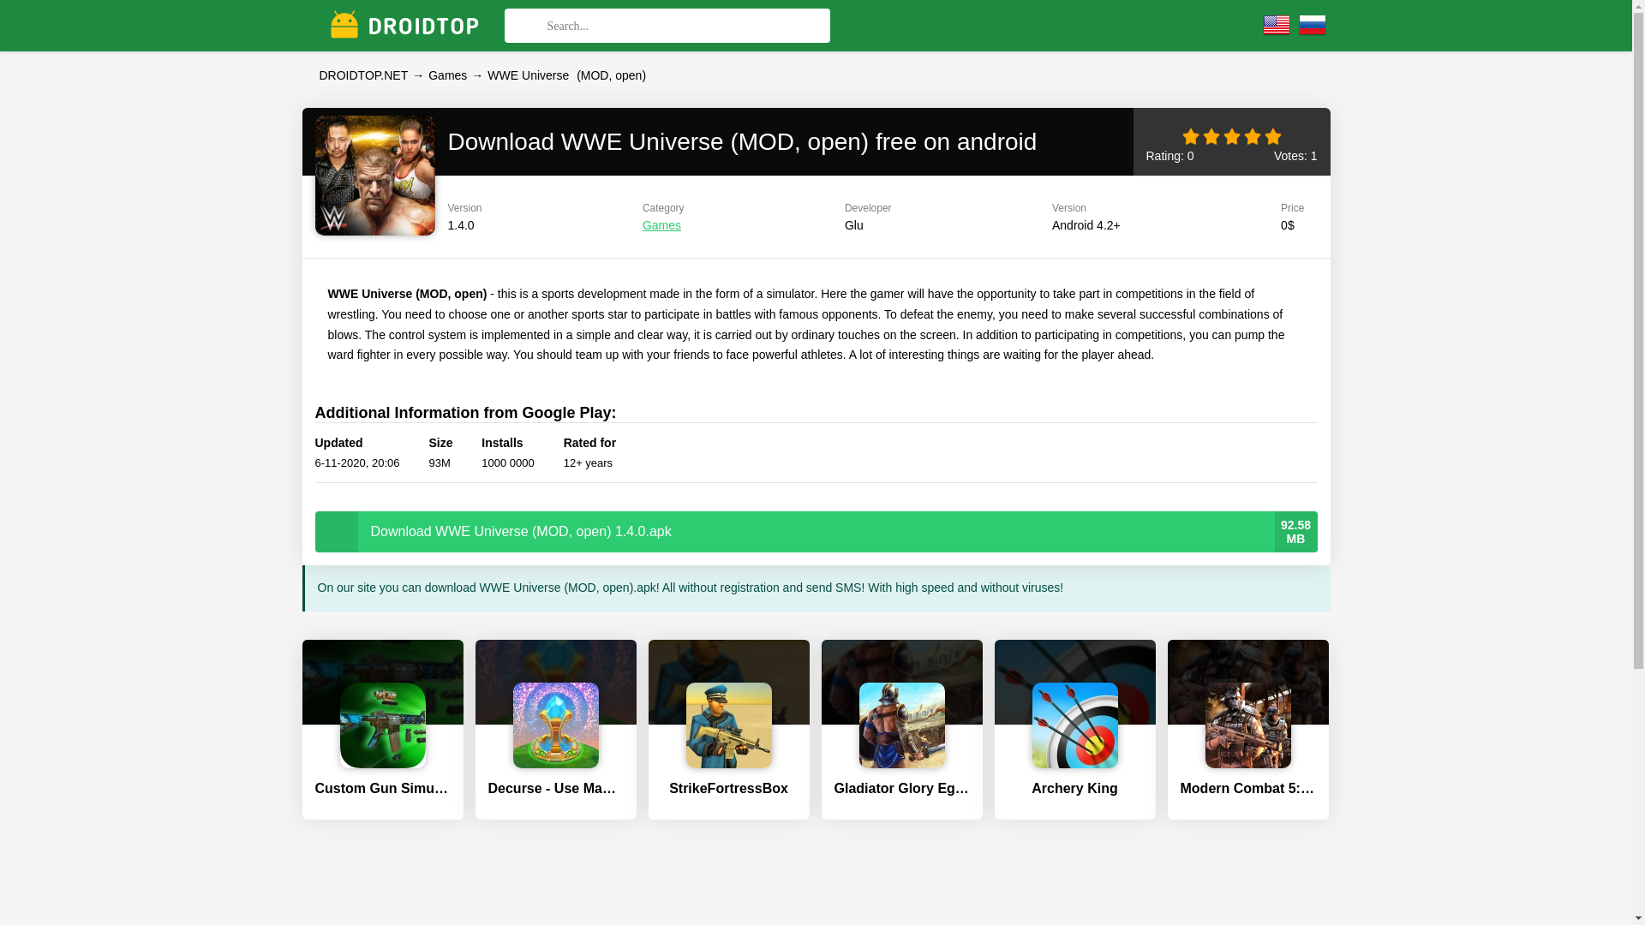  Describe the element at coordinates (447, 75) in the screenshot. I see `Modded games for android` at that location.